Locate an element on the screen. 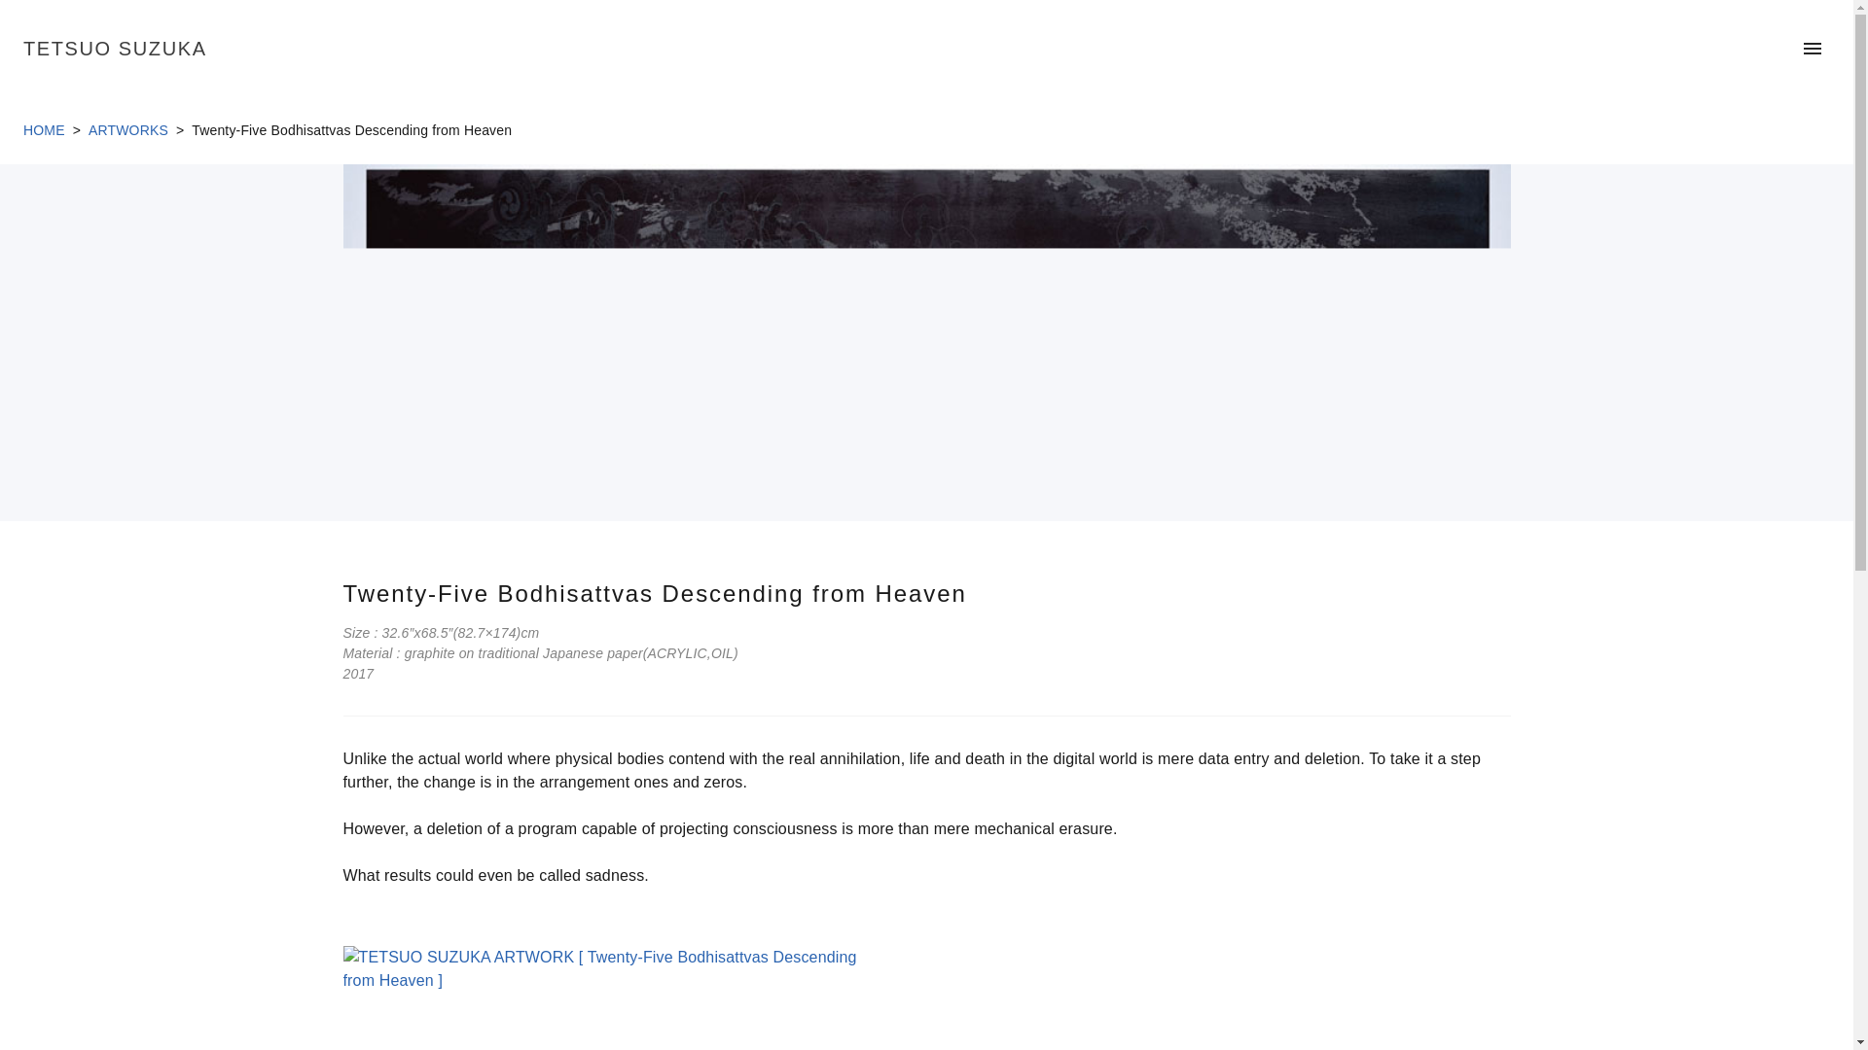 This screenshot has width=1868, height=1050. TETSUO SUZUKA is located at coordinates (115, 48).